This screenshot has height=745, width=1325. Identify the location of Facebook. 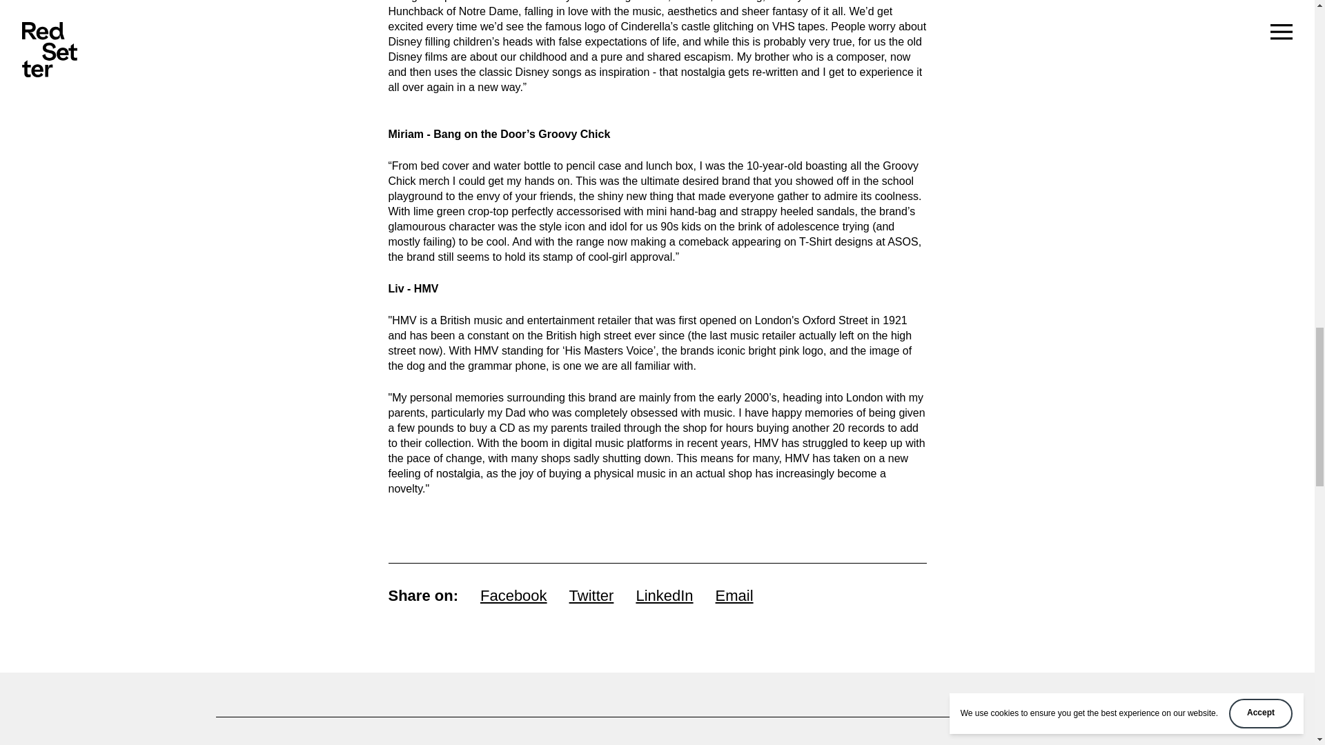
(513, 595).